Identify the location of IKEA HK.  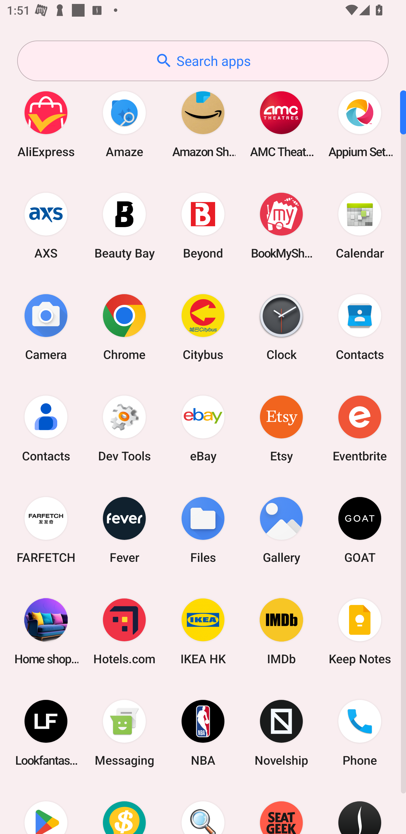
(203, 631).